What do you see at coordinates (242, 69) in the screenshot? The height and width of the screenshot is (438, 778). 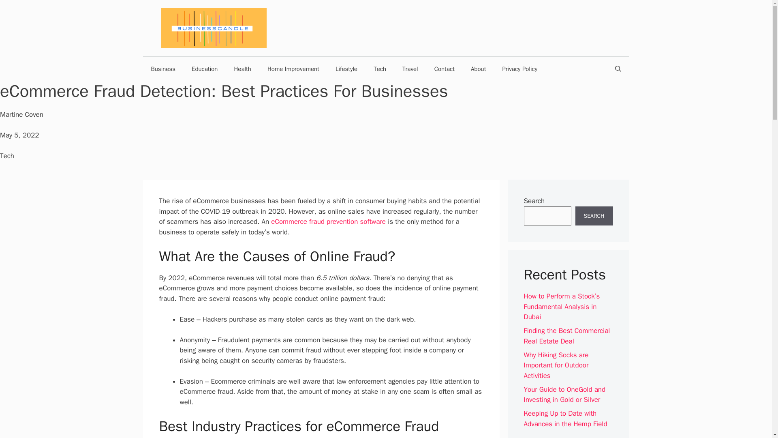 I see `Health` at bounding box center [242, 69].